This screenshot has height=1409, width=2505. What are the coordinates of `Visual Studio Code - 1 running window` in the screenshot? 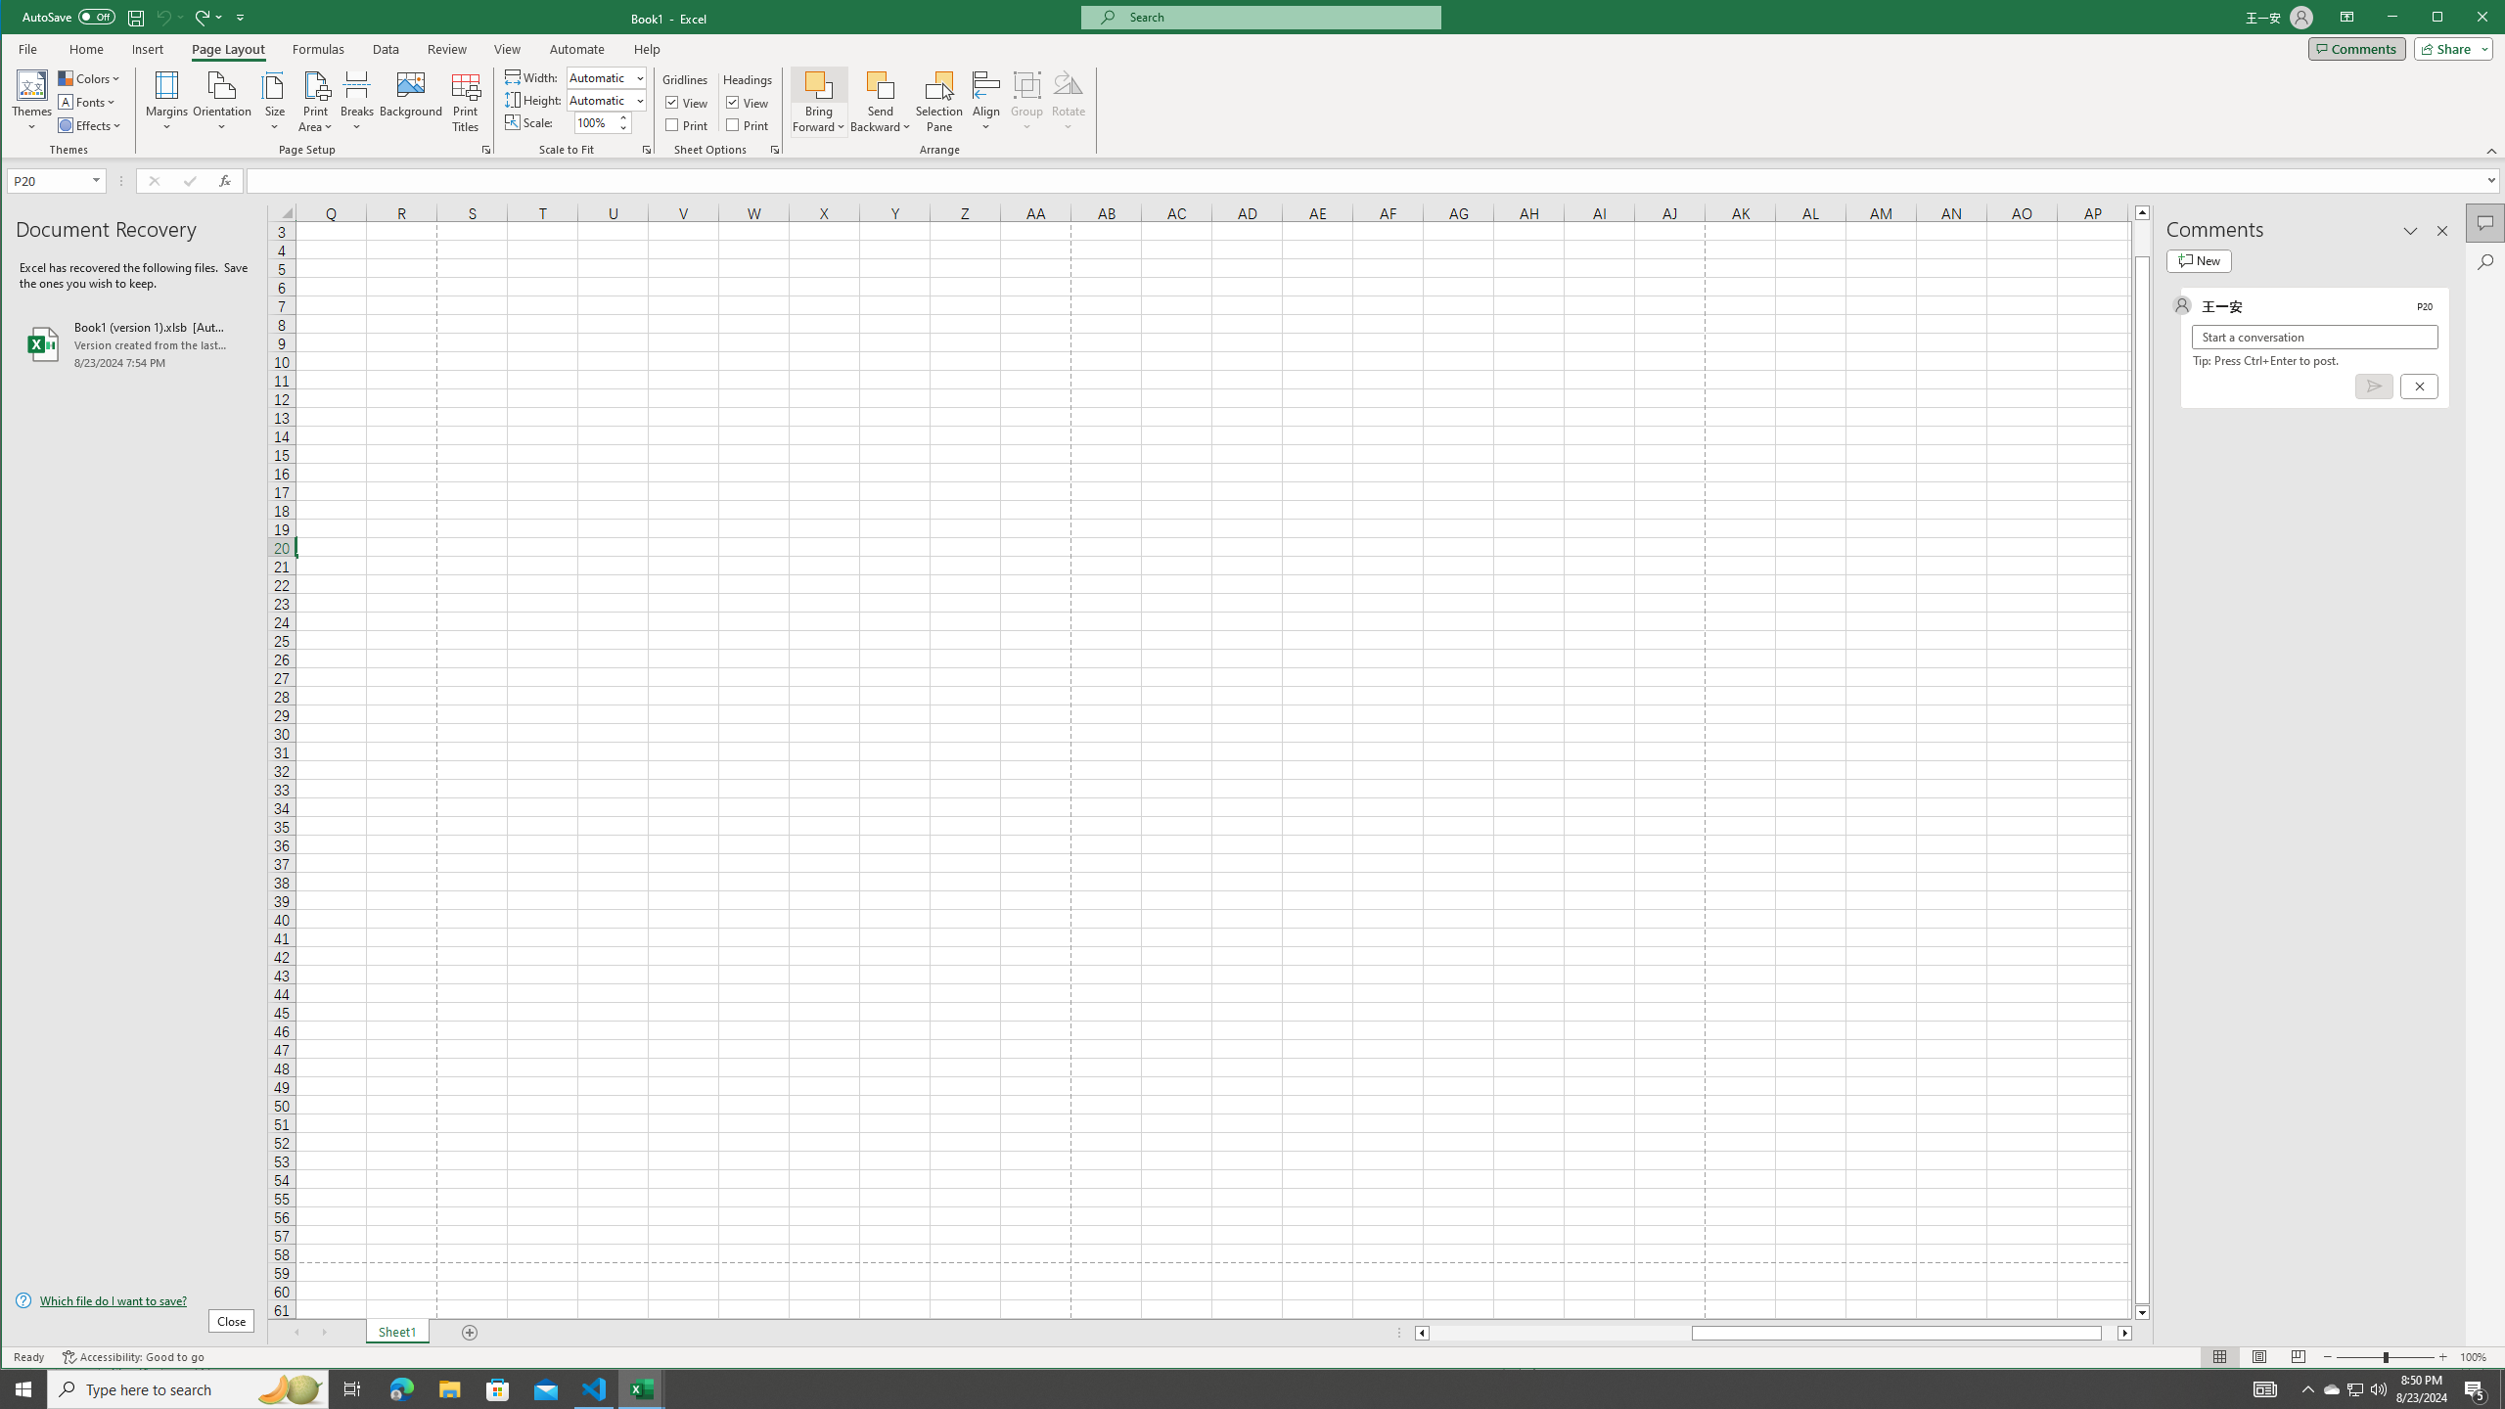 It's located at (595, 1389).